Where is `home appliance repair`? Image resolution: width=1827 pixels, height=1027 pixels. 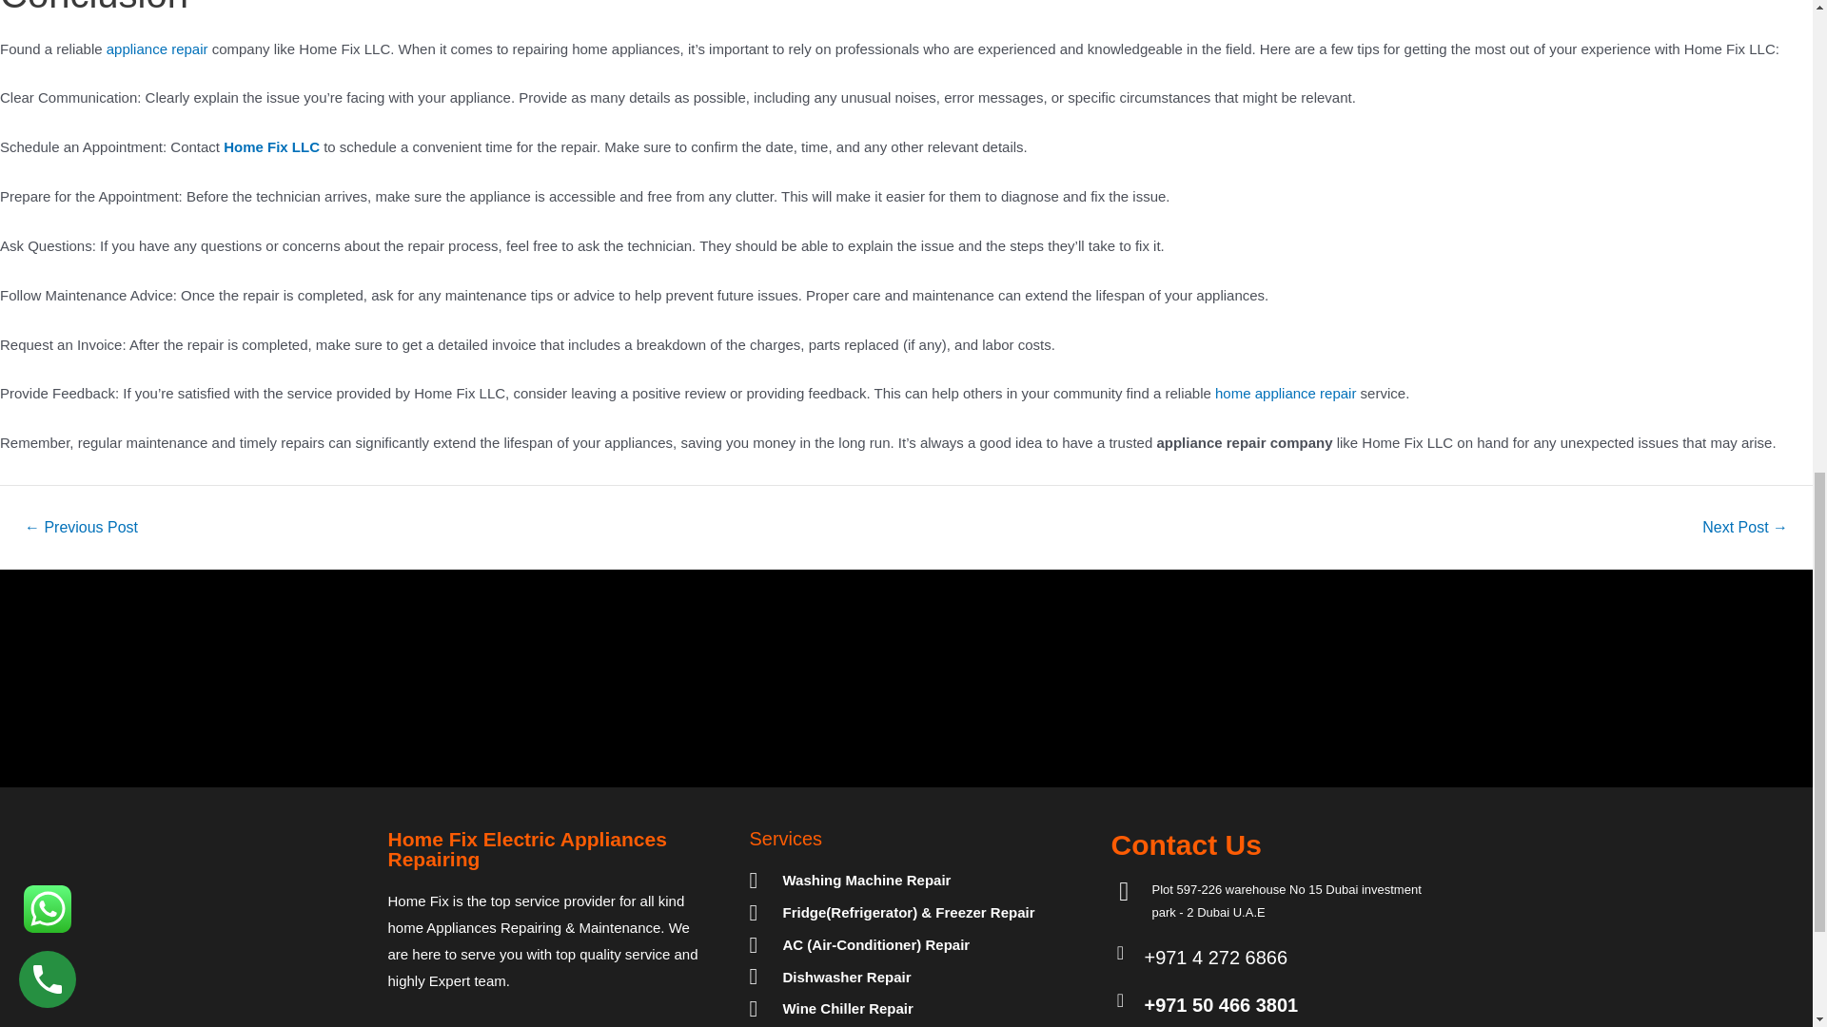 home appliance repair is located at coordinates (1285, 394).